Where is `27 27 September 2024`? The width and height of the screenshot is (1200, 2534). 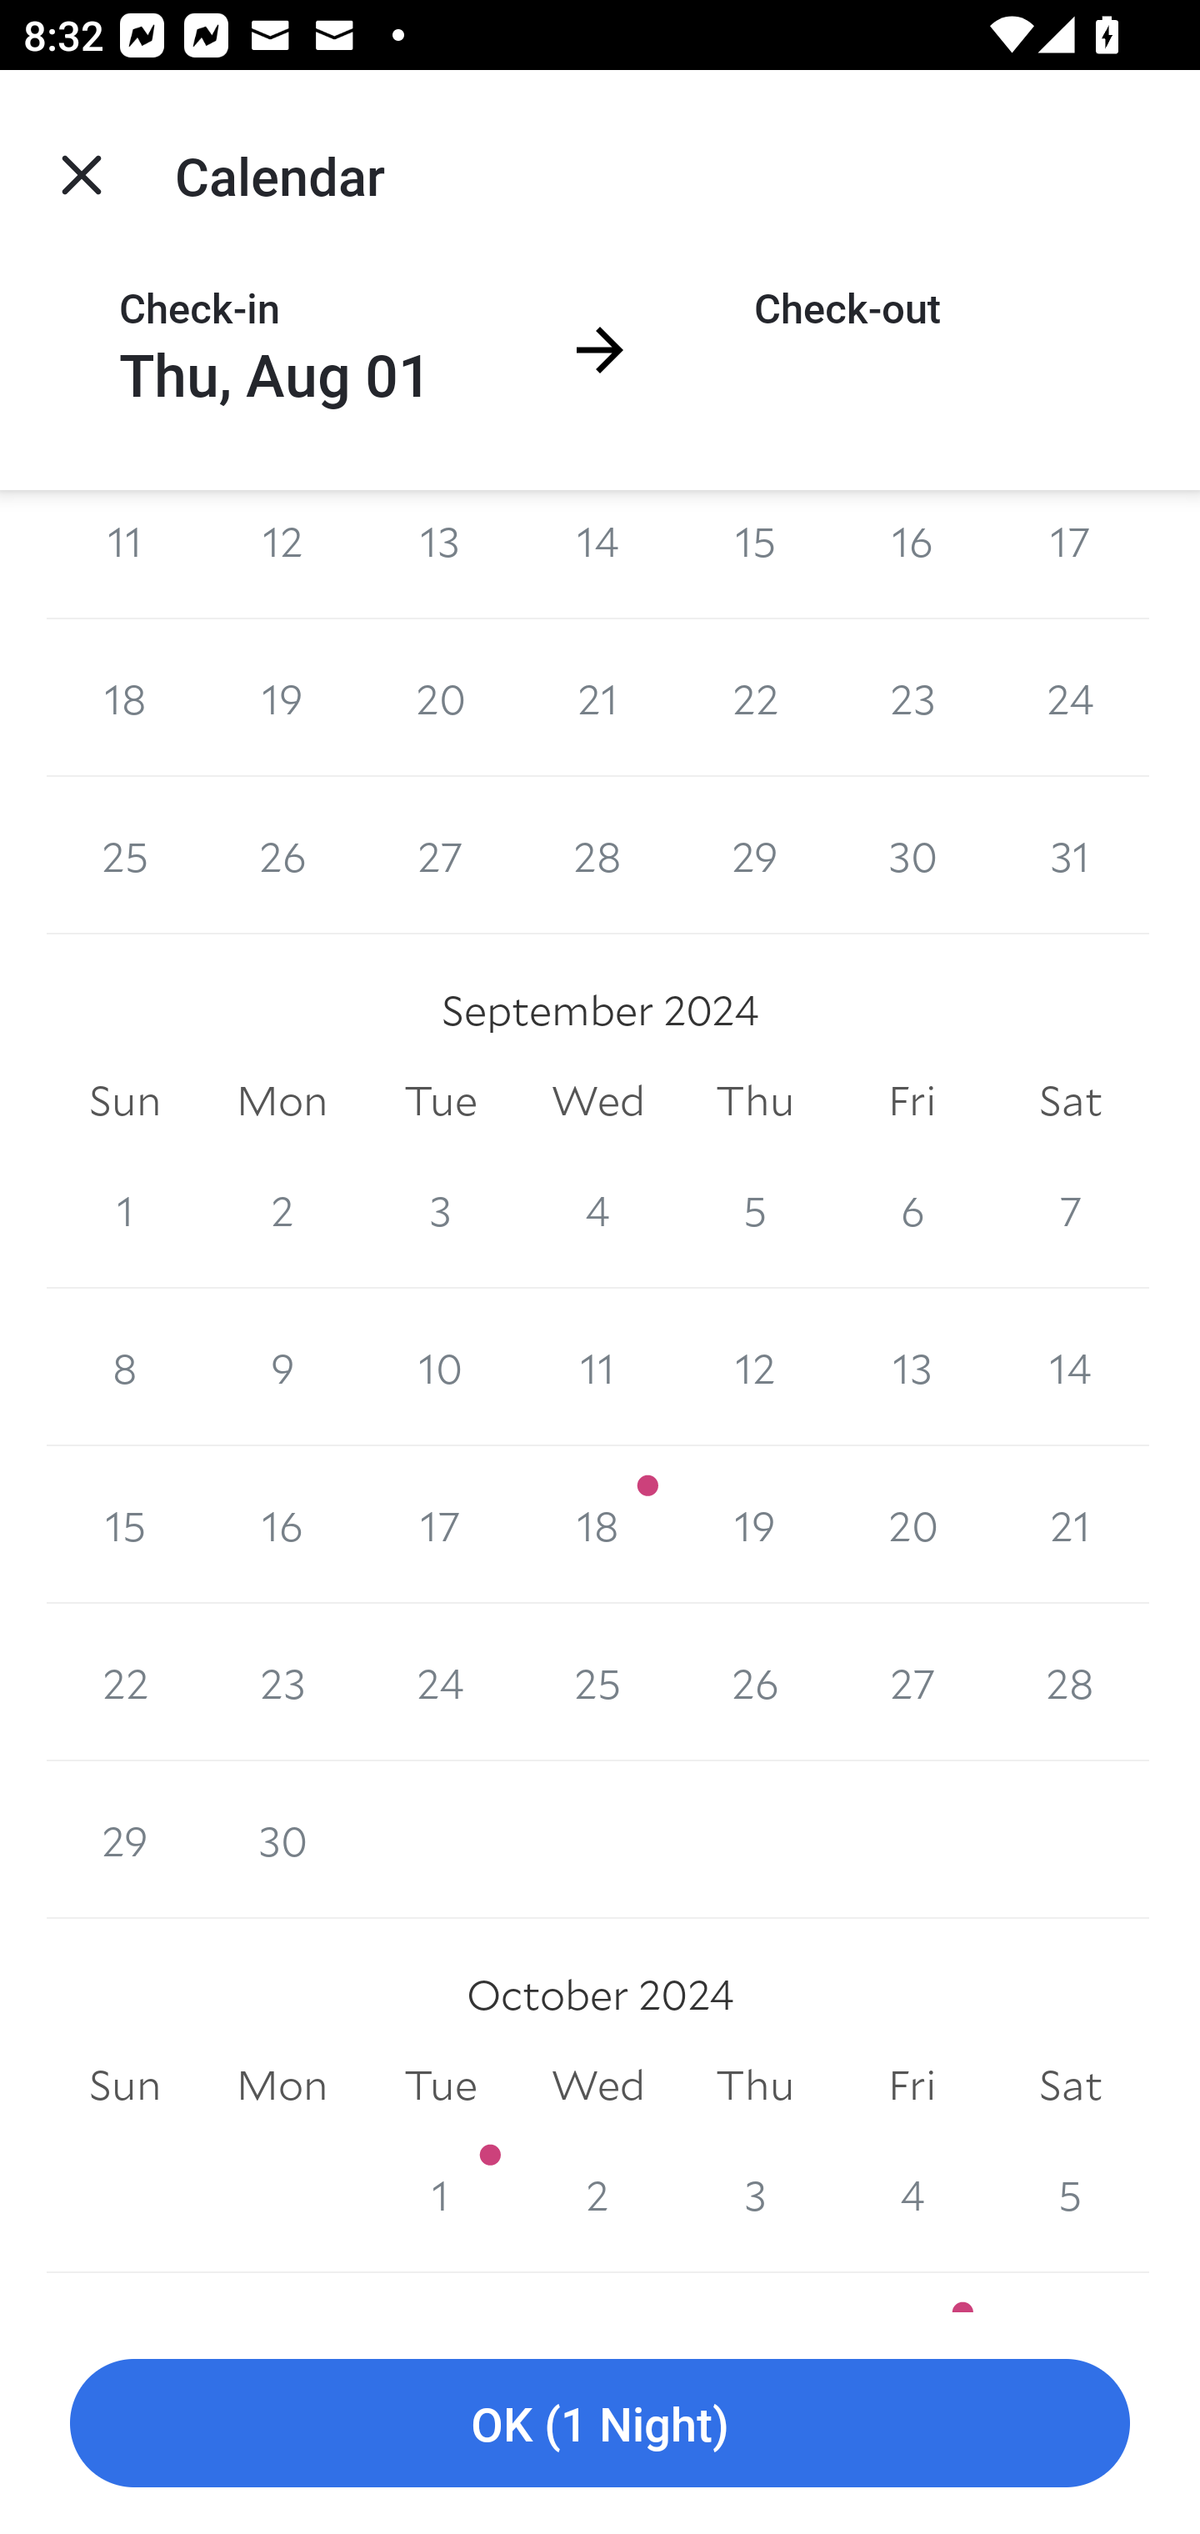
27 27 September 2024 is located at coordinates (912, 1682).